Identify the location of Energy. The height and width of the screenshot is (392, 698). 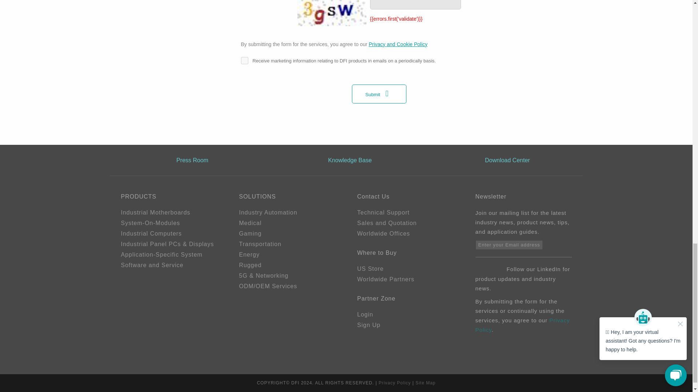
(287, 255).